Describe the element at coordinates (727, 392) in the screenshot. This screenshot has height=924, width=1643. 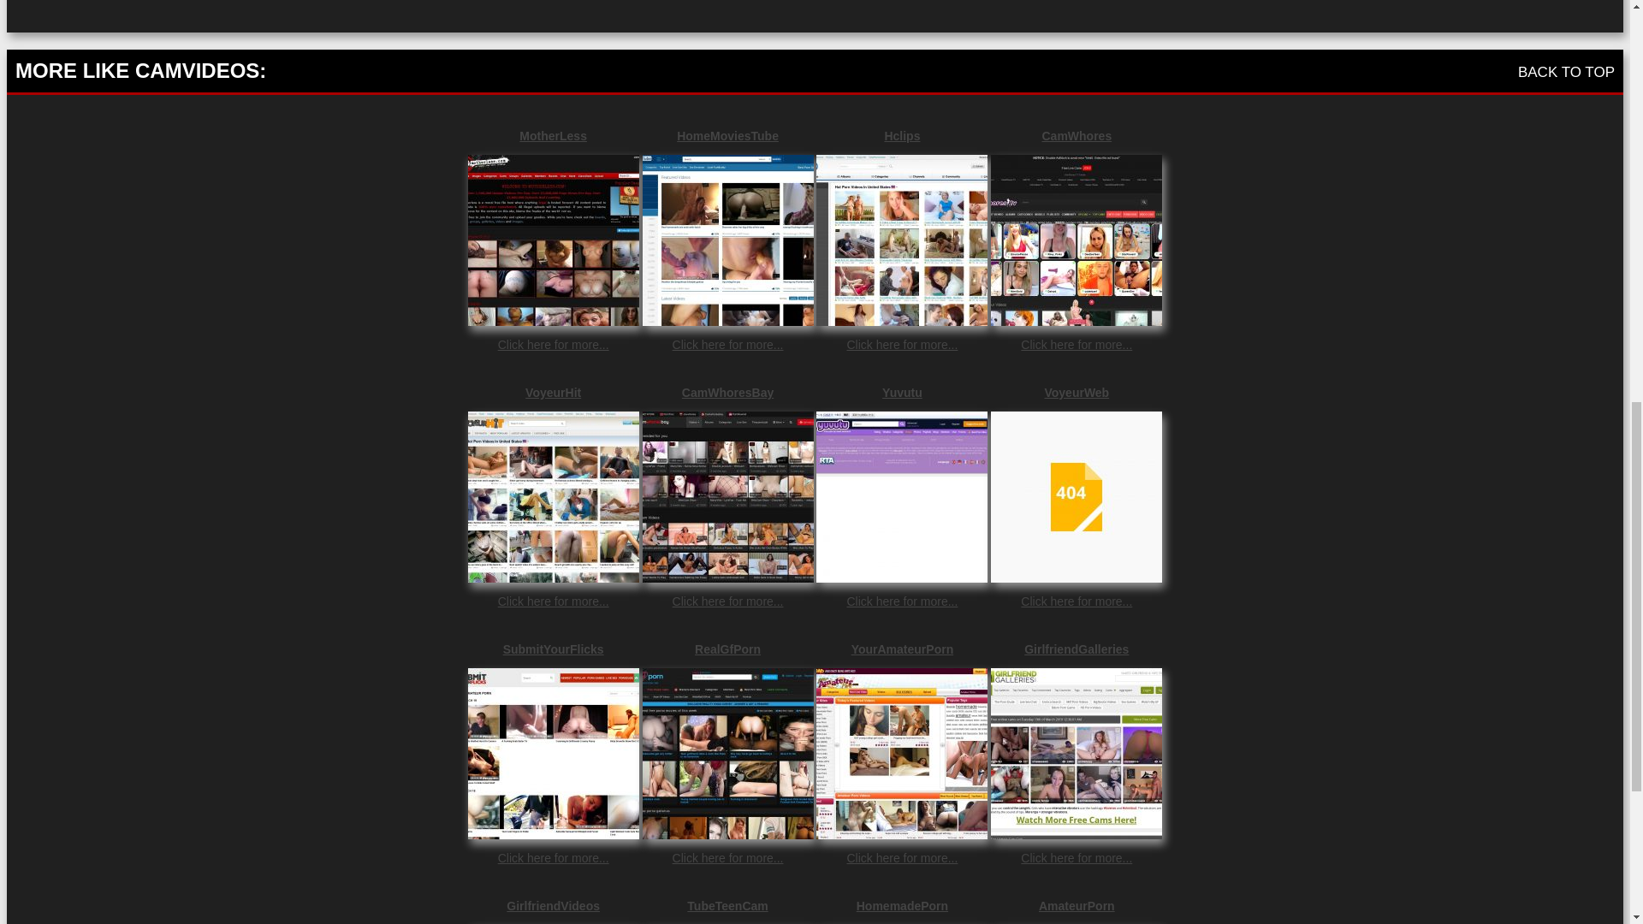
I see `CamWhoresBay` at that location.